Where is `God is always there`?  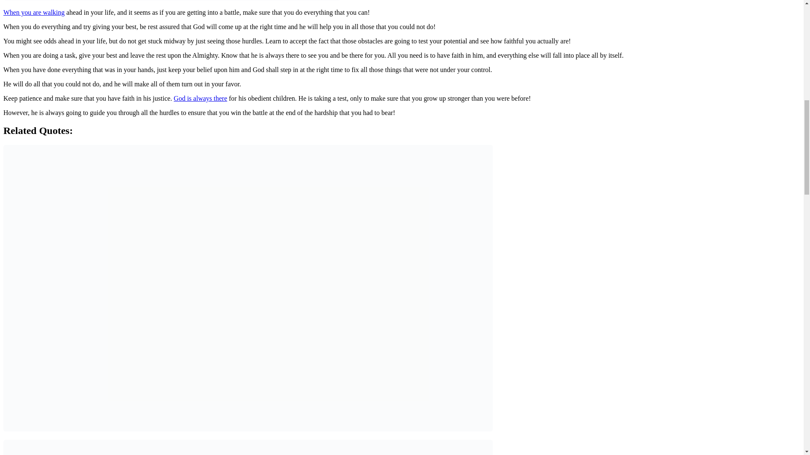
God is always there is located at coordinates (201, 98).